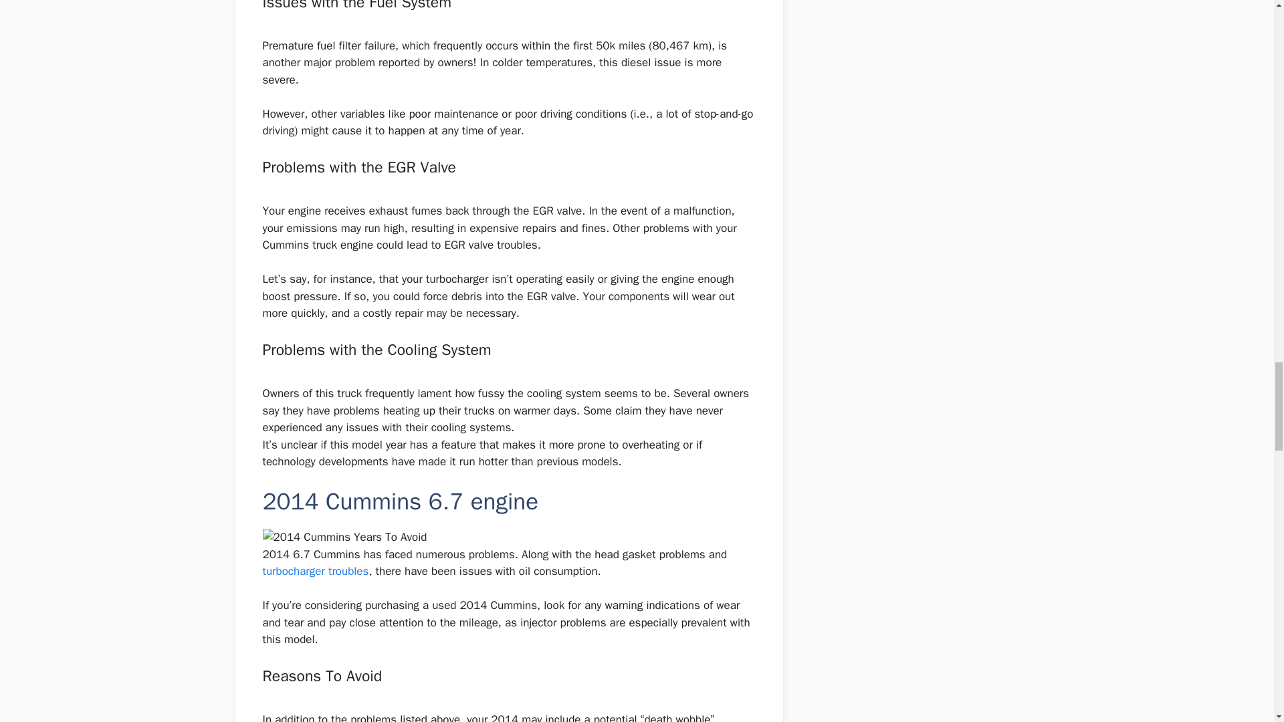 Image resolution: width=1284 pixels, height=722 pixels. Describe the element at coordinates (315, 571) in the screenshot. I see `turbocharger troubles` at that location.